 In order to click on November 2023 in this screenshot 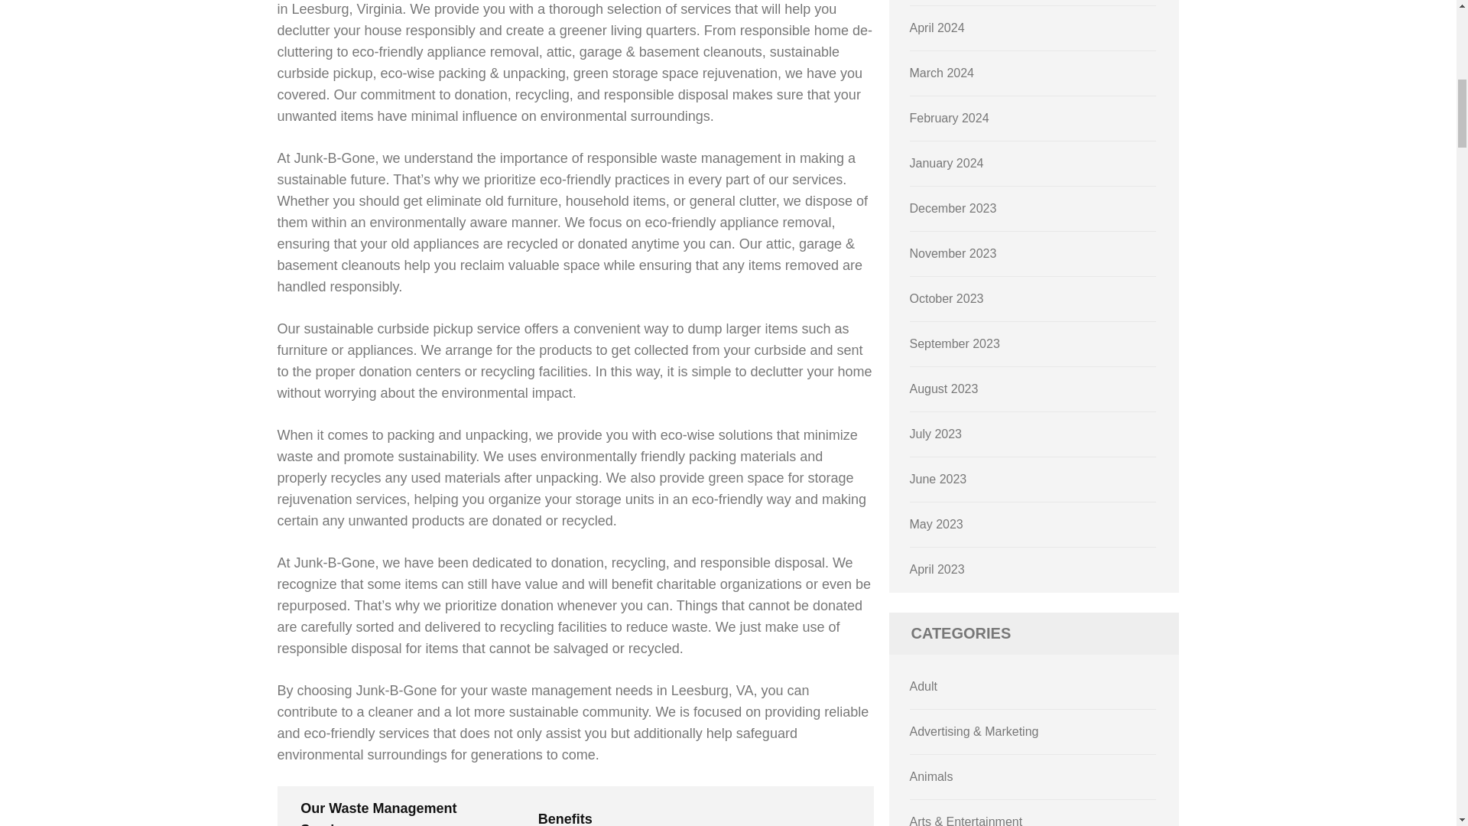, I will do `click(953, 253)`.